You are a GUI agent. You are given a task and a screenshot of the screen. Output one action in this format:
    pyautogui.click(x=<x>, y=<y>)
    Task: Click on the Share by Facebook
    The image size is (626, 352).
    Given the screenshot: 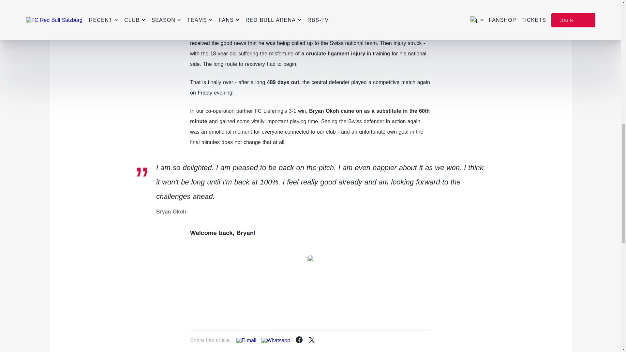 What is the action you would take?
    pyautogui.click(x=299, y=340)
    